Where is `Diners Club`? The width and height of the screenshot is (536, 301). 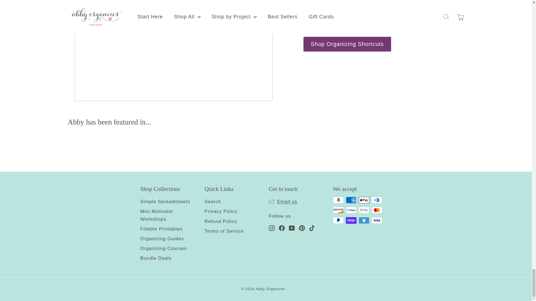 Diners Club is located at coordinates (376, 200).